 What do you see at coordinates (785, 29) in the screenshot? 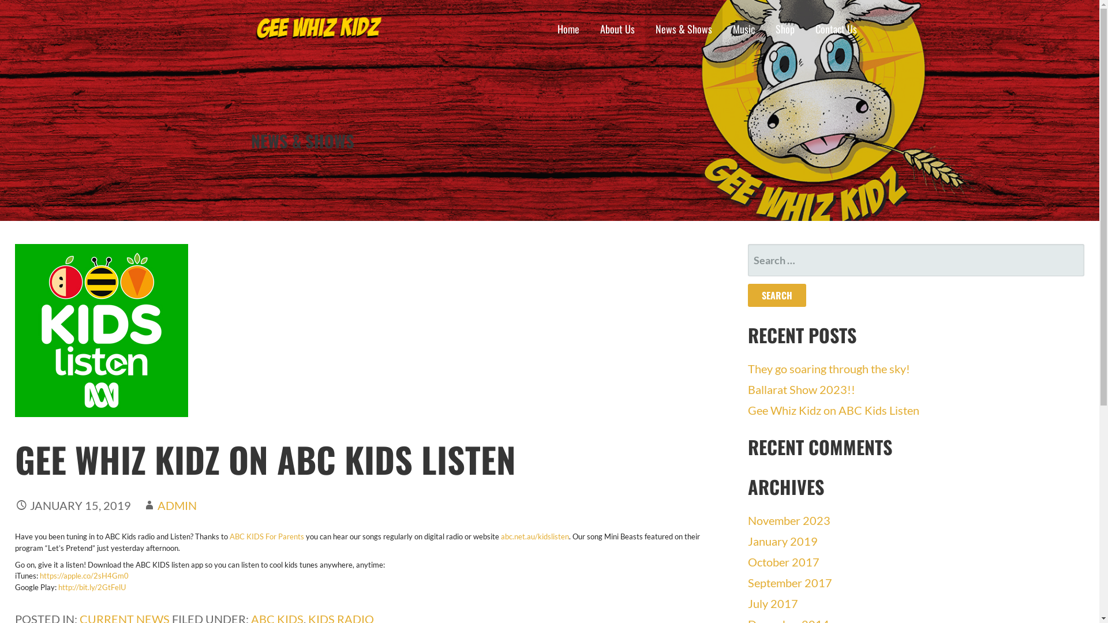
I see `Shop` at bounding box center [785, 29].